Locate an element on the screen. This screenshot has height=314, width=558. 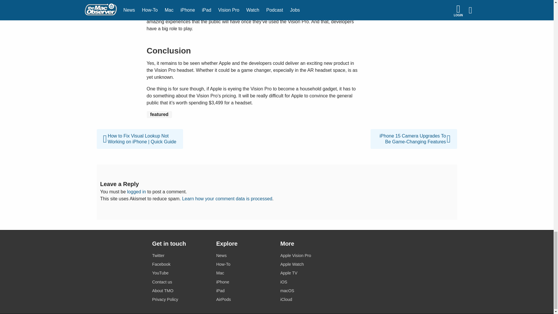
Privacy Policy is located at coordinates (180, 299).